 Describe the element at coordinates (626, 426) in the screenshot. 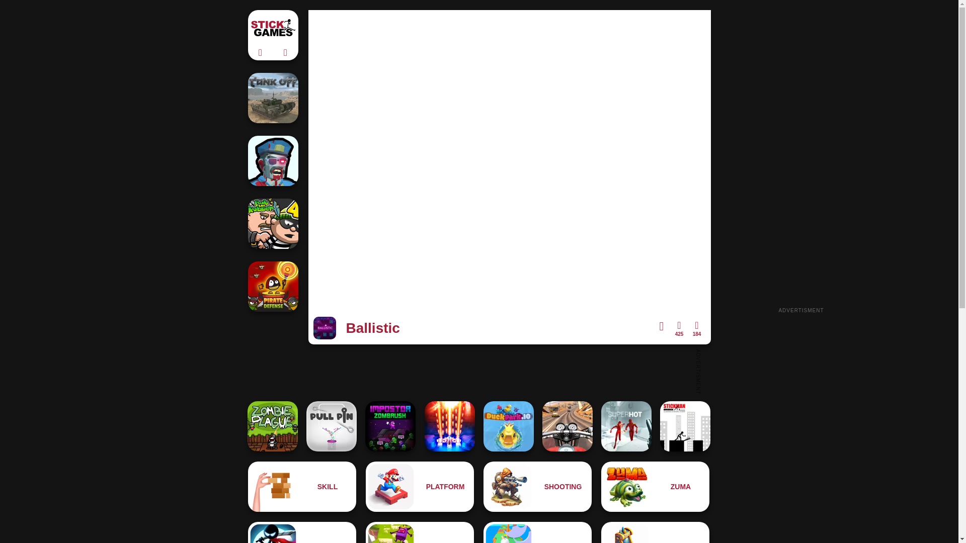

I see `SUPERHOT Prototype` at that location.